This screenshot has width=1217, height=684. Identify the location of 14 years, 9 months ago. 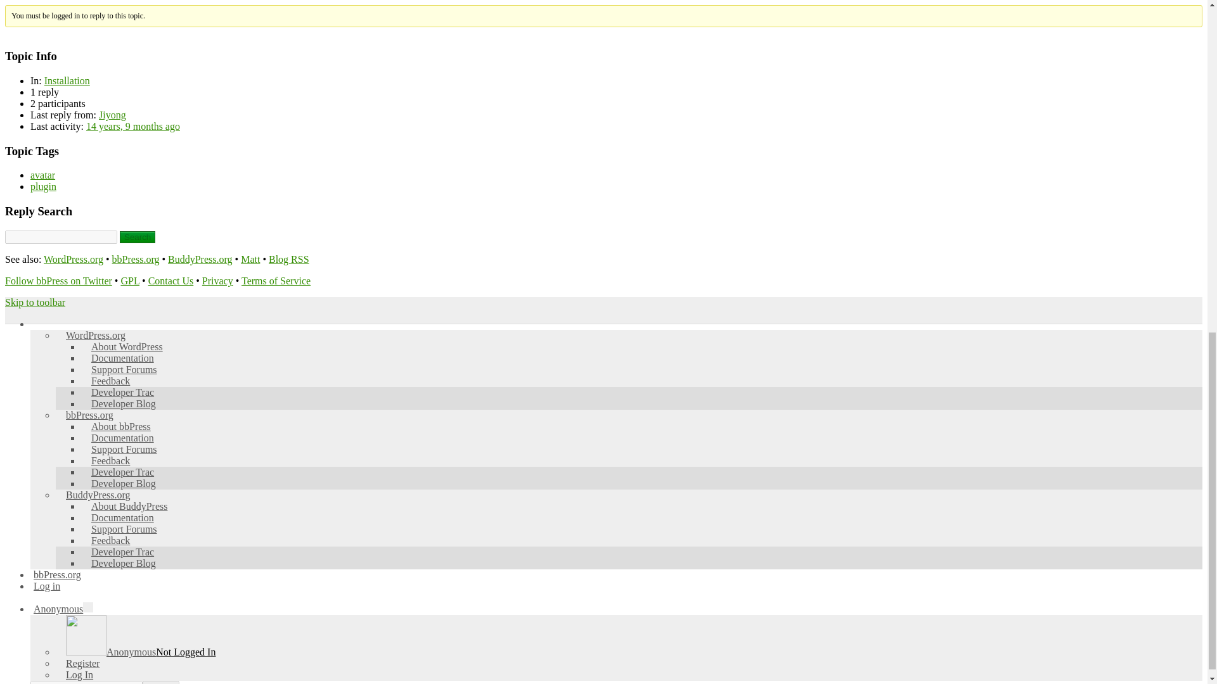
(133, 127).